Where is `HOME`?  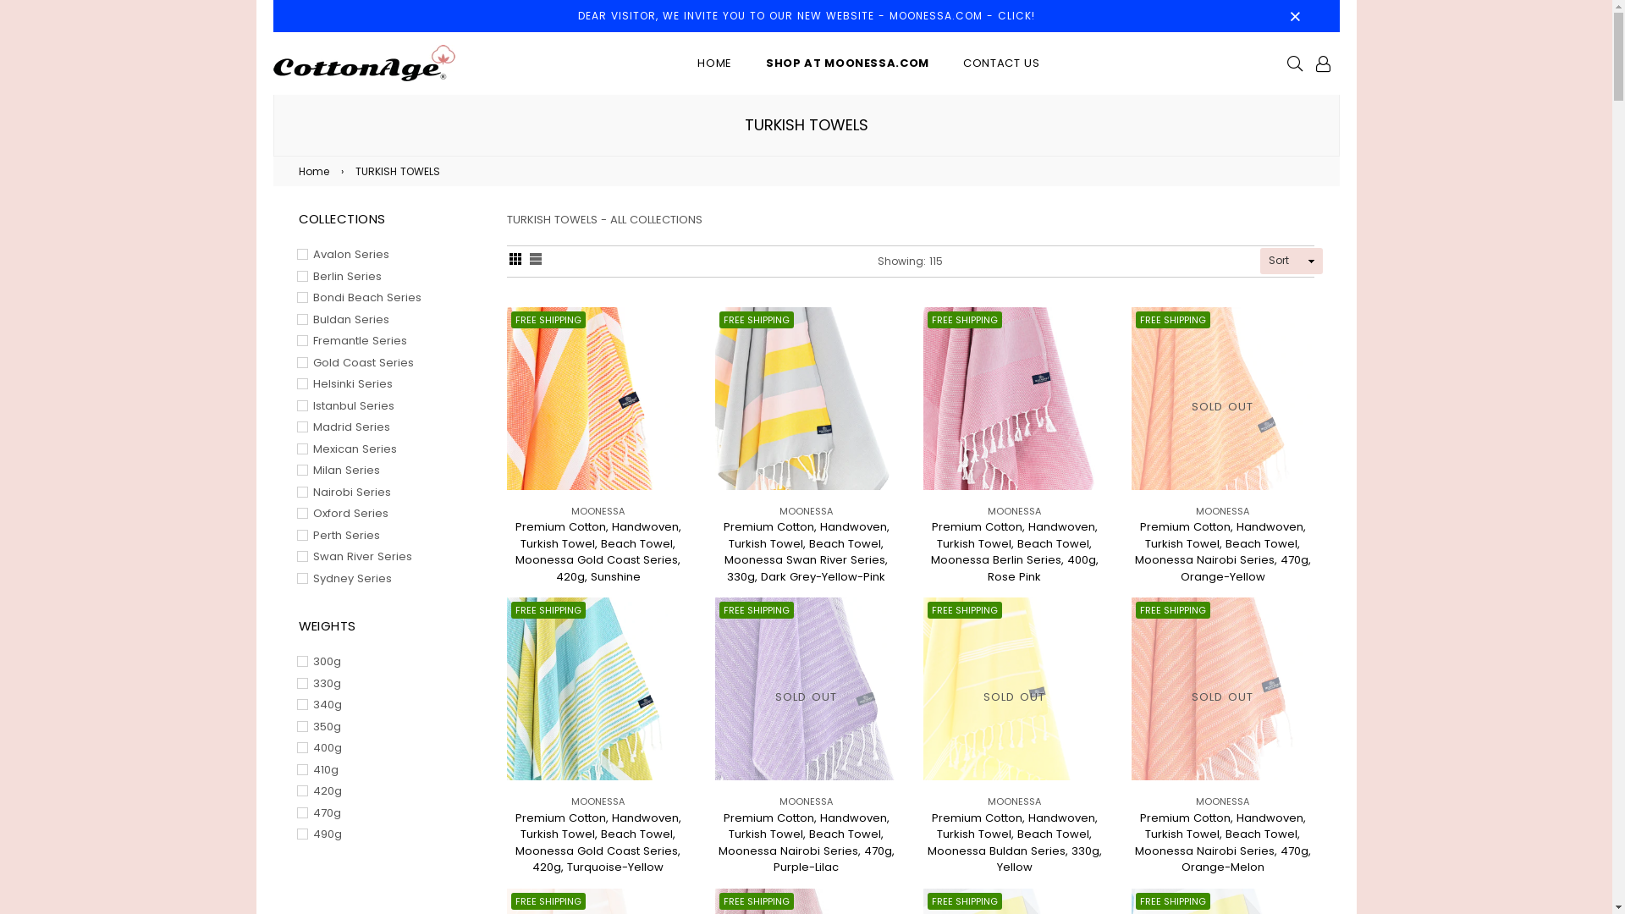 HOME is located at coordinates (714, 63).